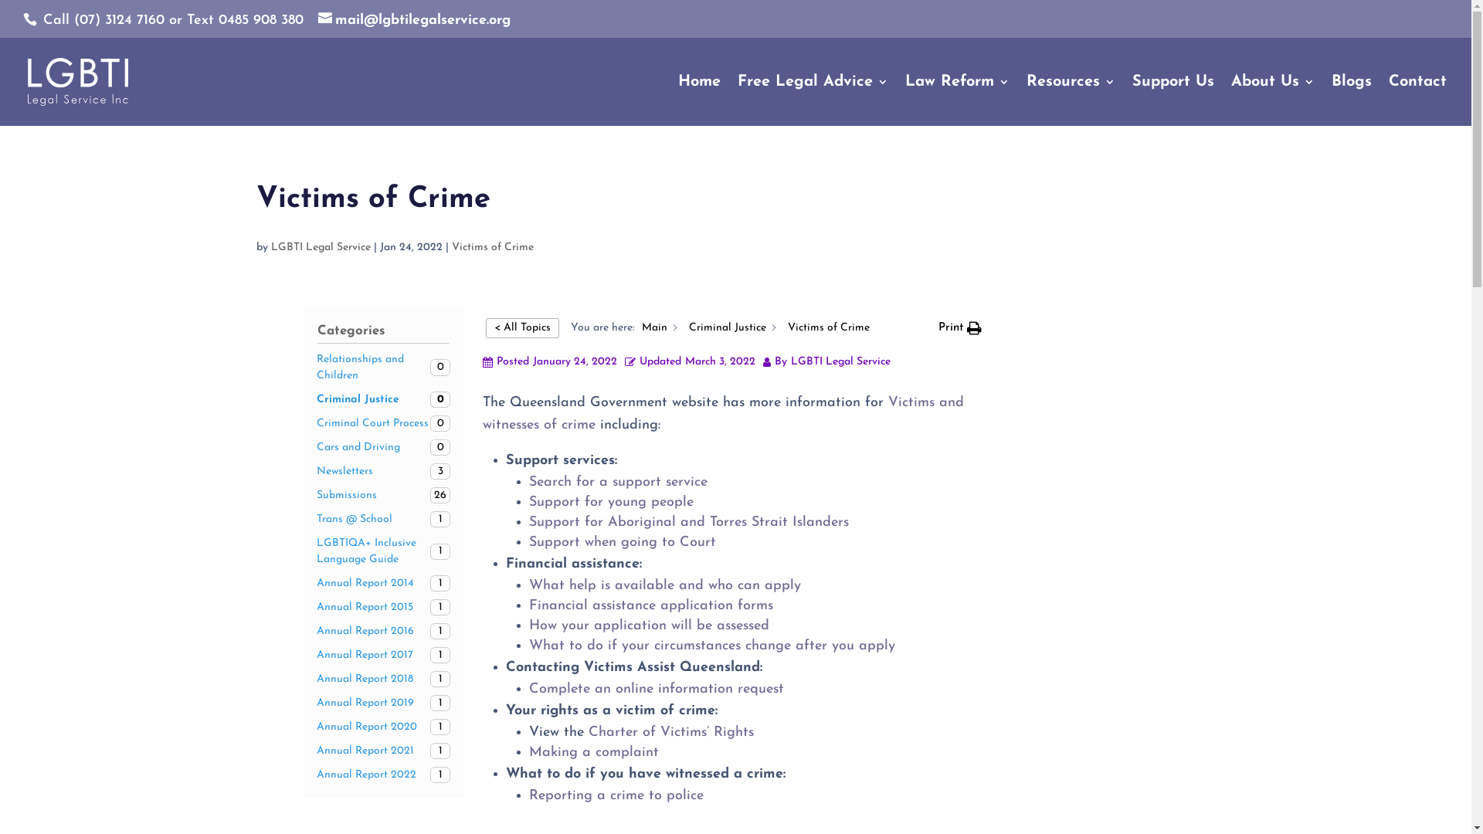 This screenshot has width=1483, height=834. Describe the element at coordinates (622, 542) in the screenshot. I see `Support when going to Court` at that location.